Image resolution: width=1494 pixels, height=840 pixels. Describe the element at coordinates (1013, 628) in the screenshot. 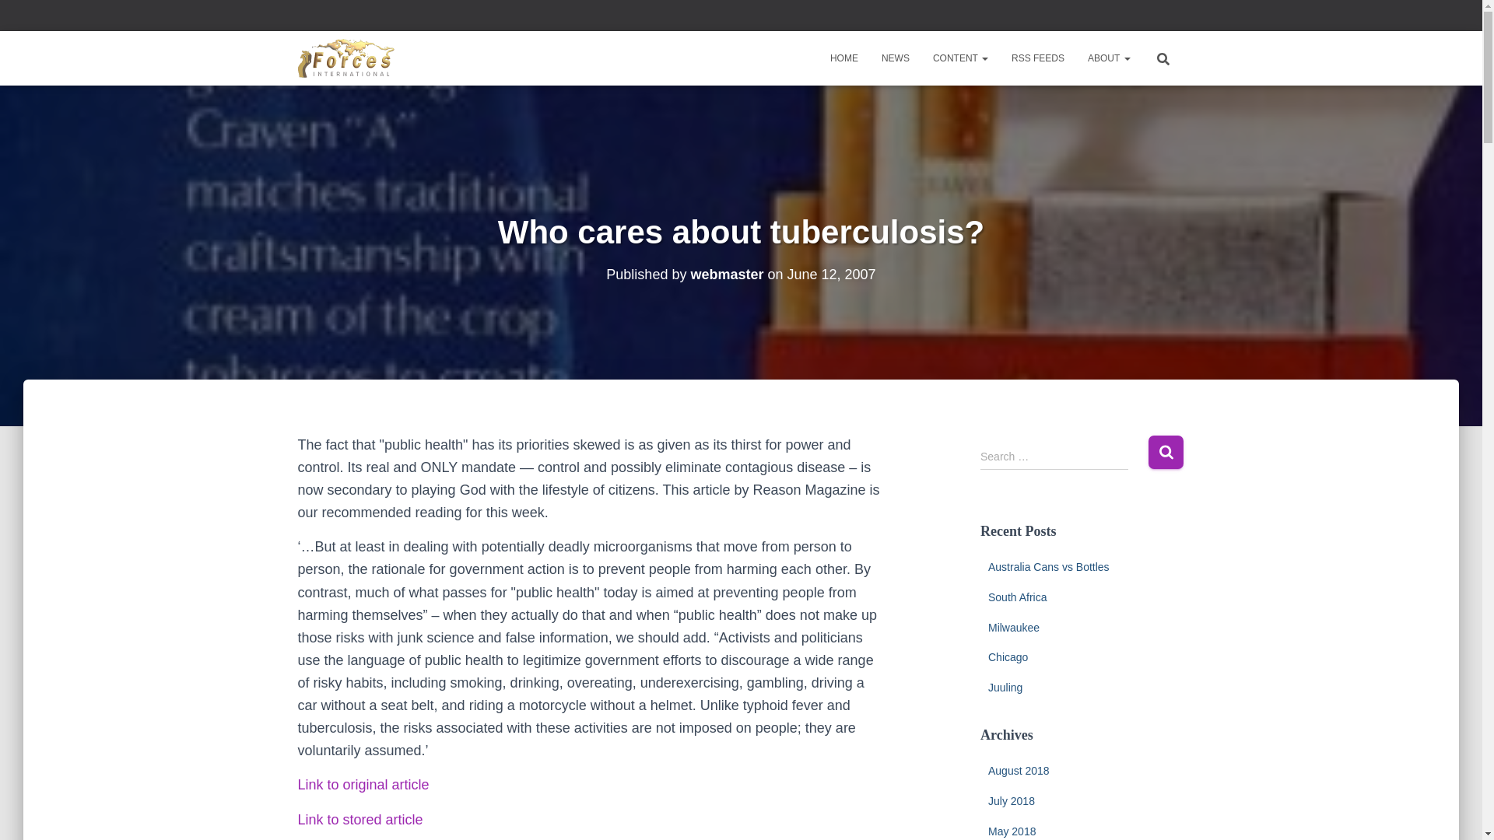

I see `Milwaukee` at that location.